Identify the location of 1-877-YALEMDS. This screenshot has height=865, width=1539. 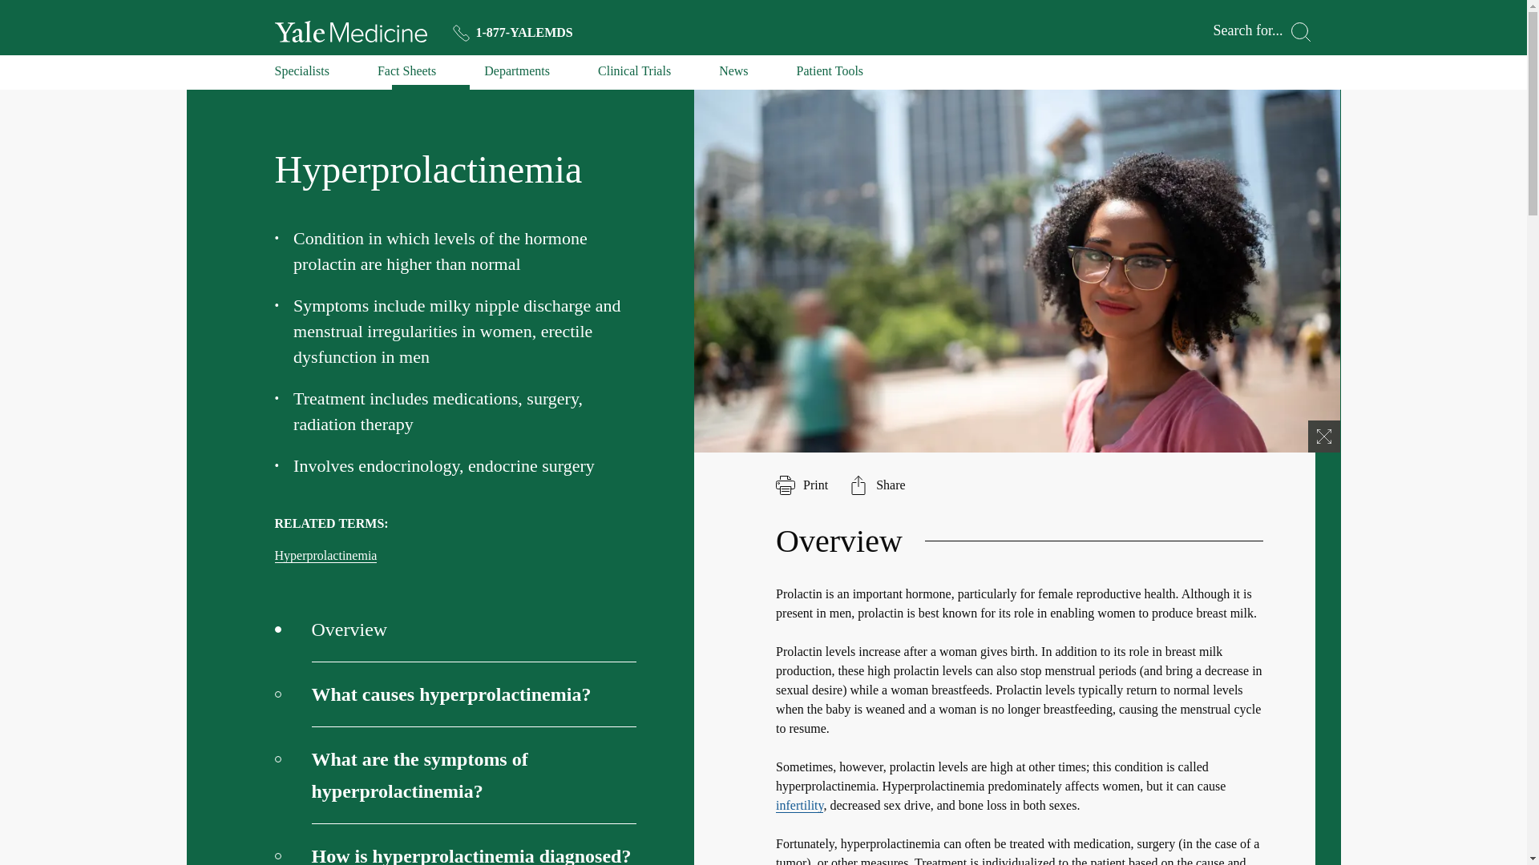
(512, 32).